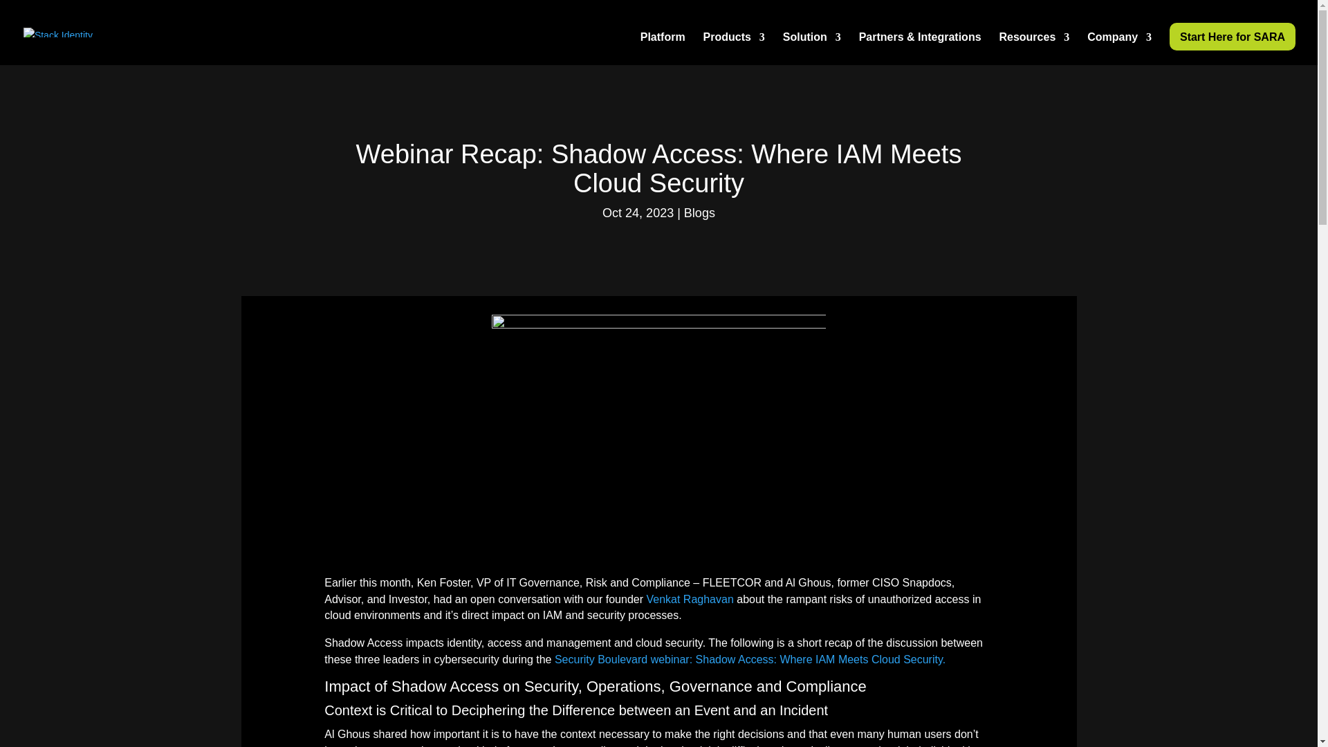  I want to click on Start Here for SARA, so click(1233, 37).